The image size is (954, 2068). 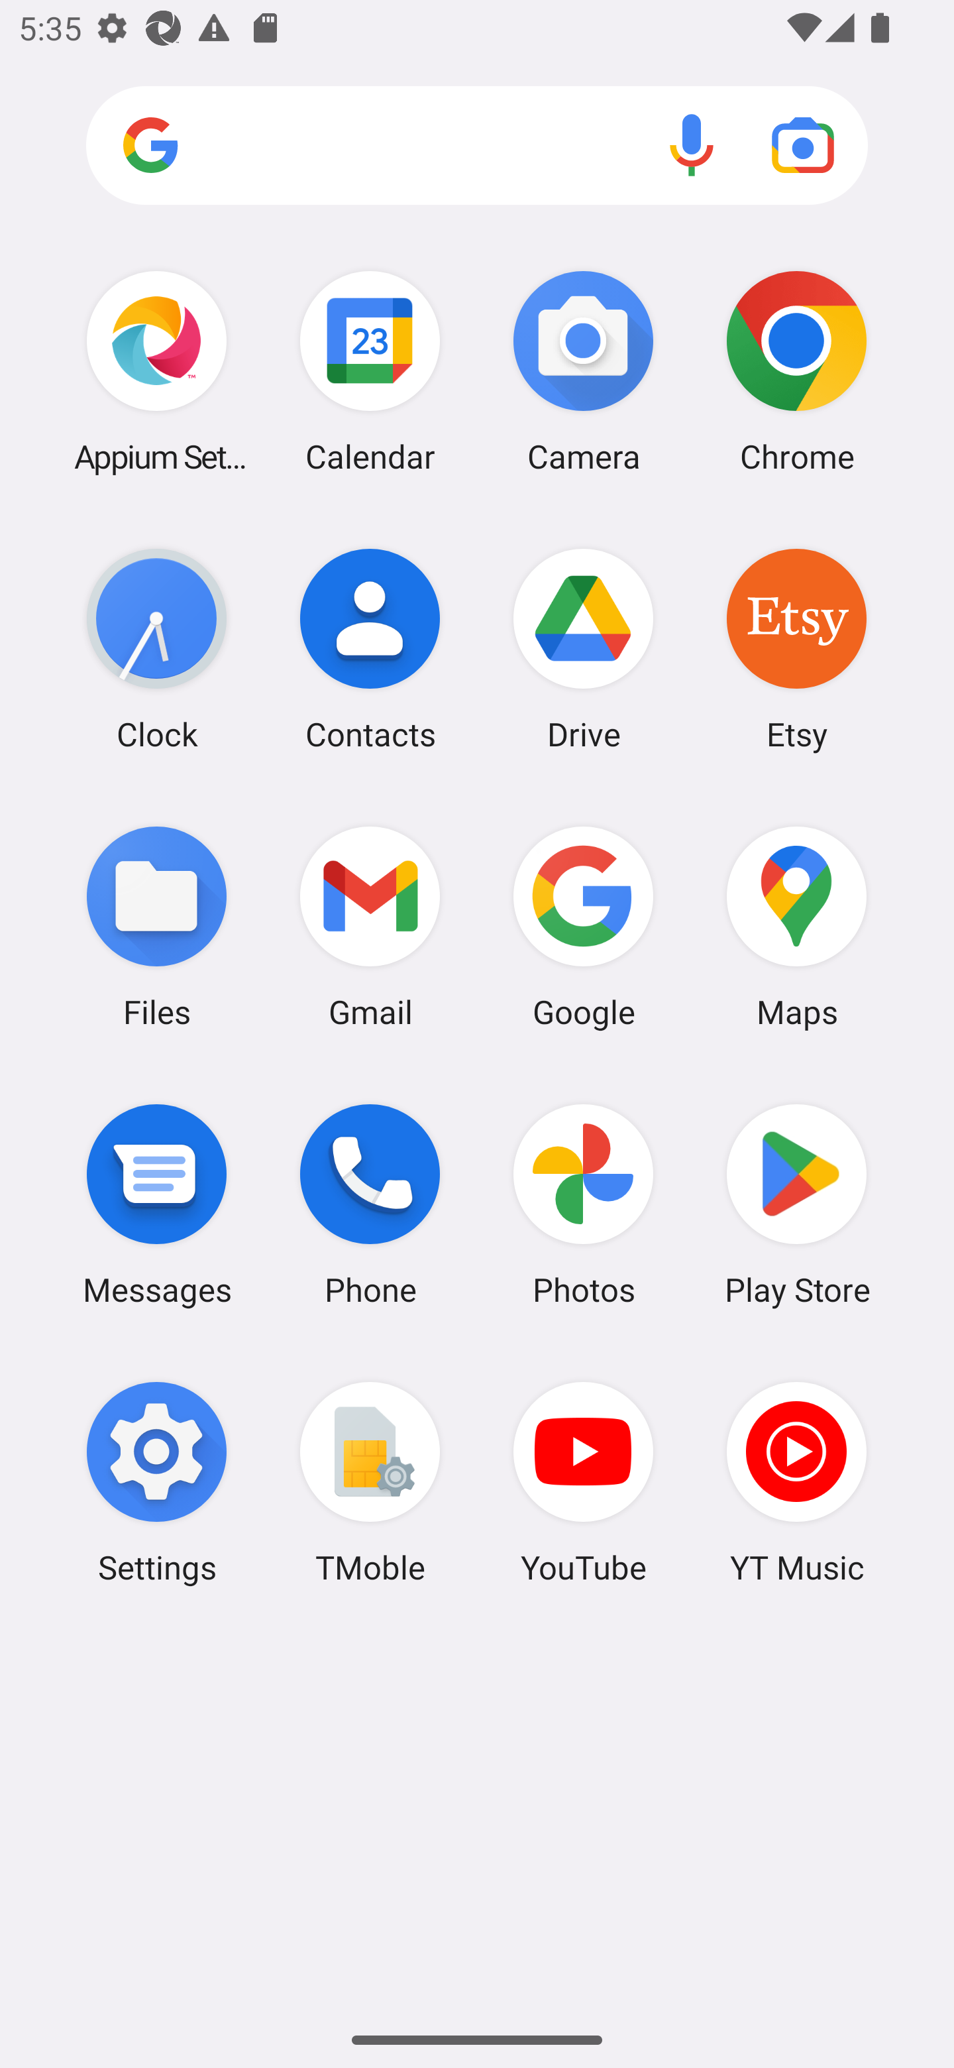 I want to click on Photos, so click(x=584, y=1204).